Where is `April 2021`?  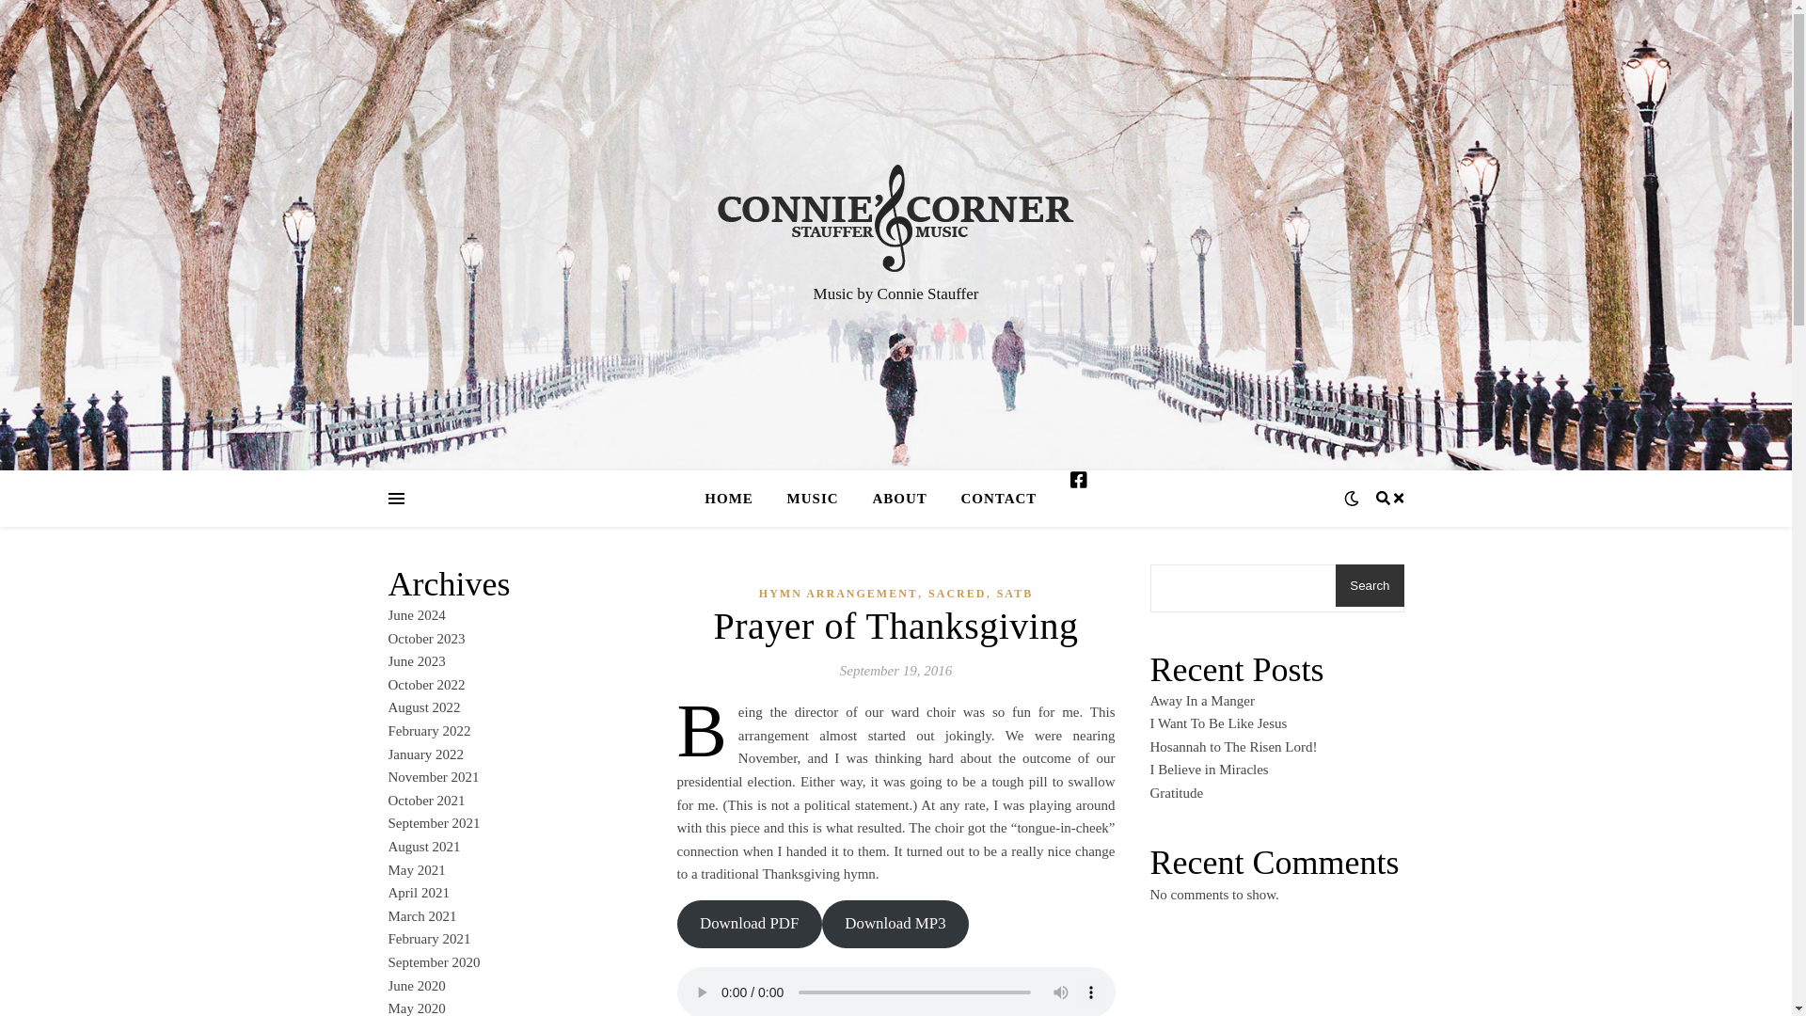
April 2021 is located at coordinates (418, 892).